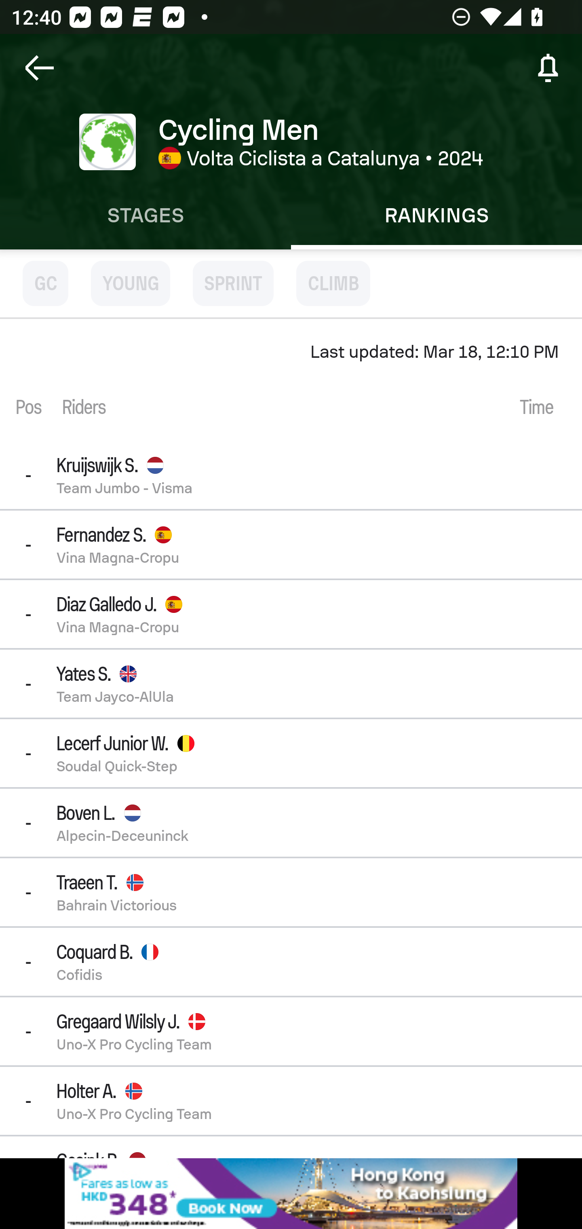 This screenshot has height=1229, width=582. Describe the element at coordinates (291, 475) in the screenshot. I see `- Kruijswijk S. Team Jumbo - Visma` at that location.